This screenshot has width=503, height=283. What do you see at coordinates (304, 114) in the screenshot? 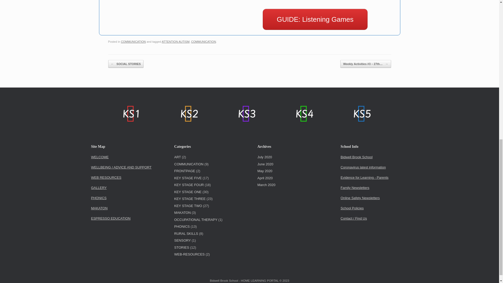
I see `KEY STAGE FOUR` at bounding box center [304, 114].